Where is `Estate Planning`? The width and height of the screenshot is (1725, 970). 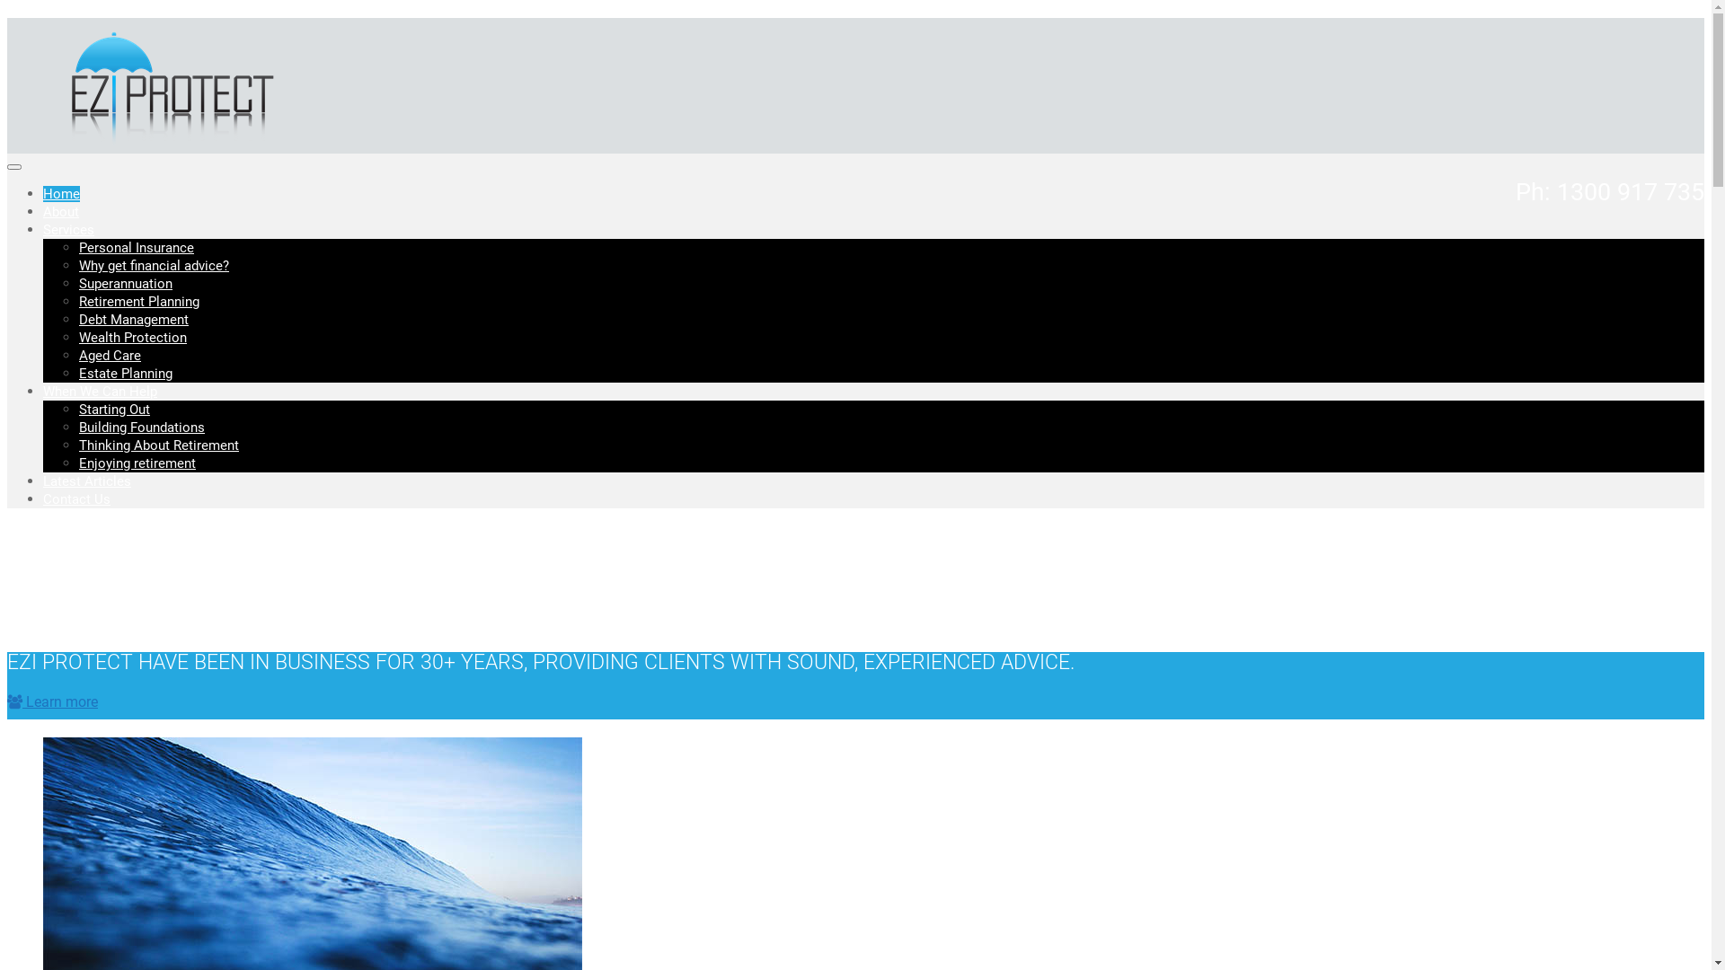
Estate Planning is located at coordinates (126, 374).